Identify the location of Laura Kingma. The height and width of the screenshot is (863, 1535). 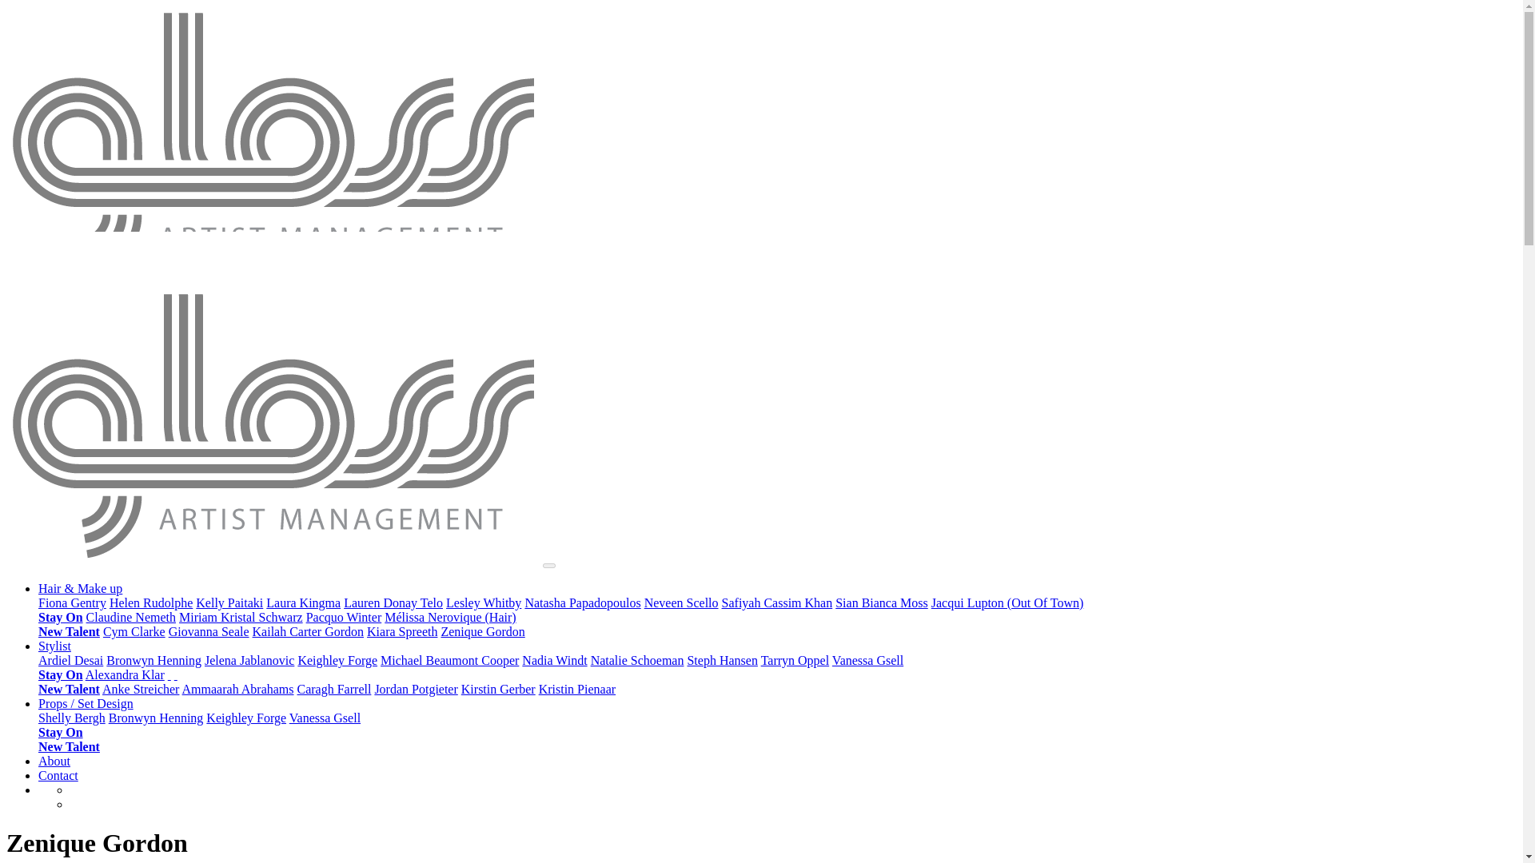
(303, 603).